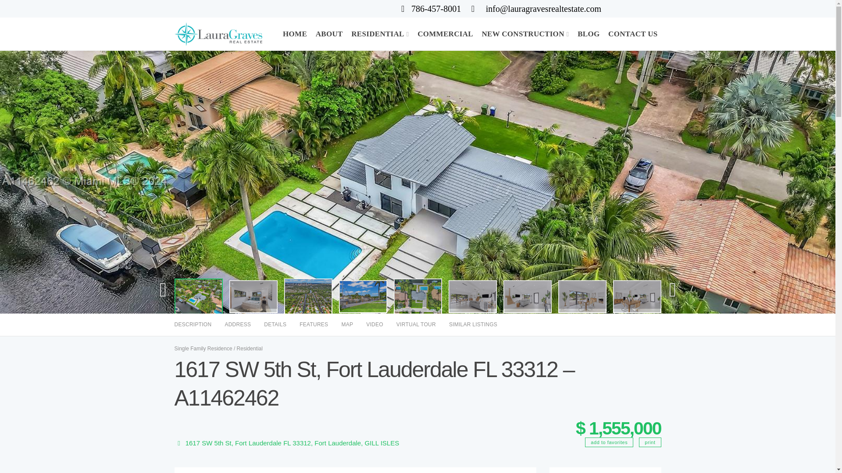 Image resolution: width=842 pixels, height=473 pixels. I want to click on ABOUT, so click(329, 33).